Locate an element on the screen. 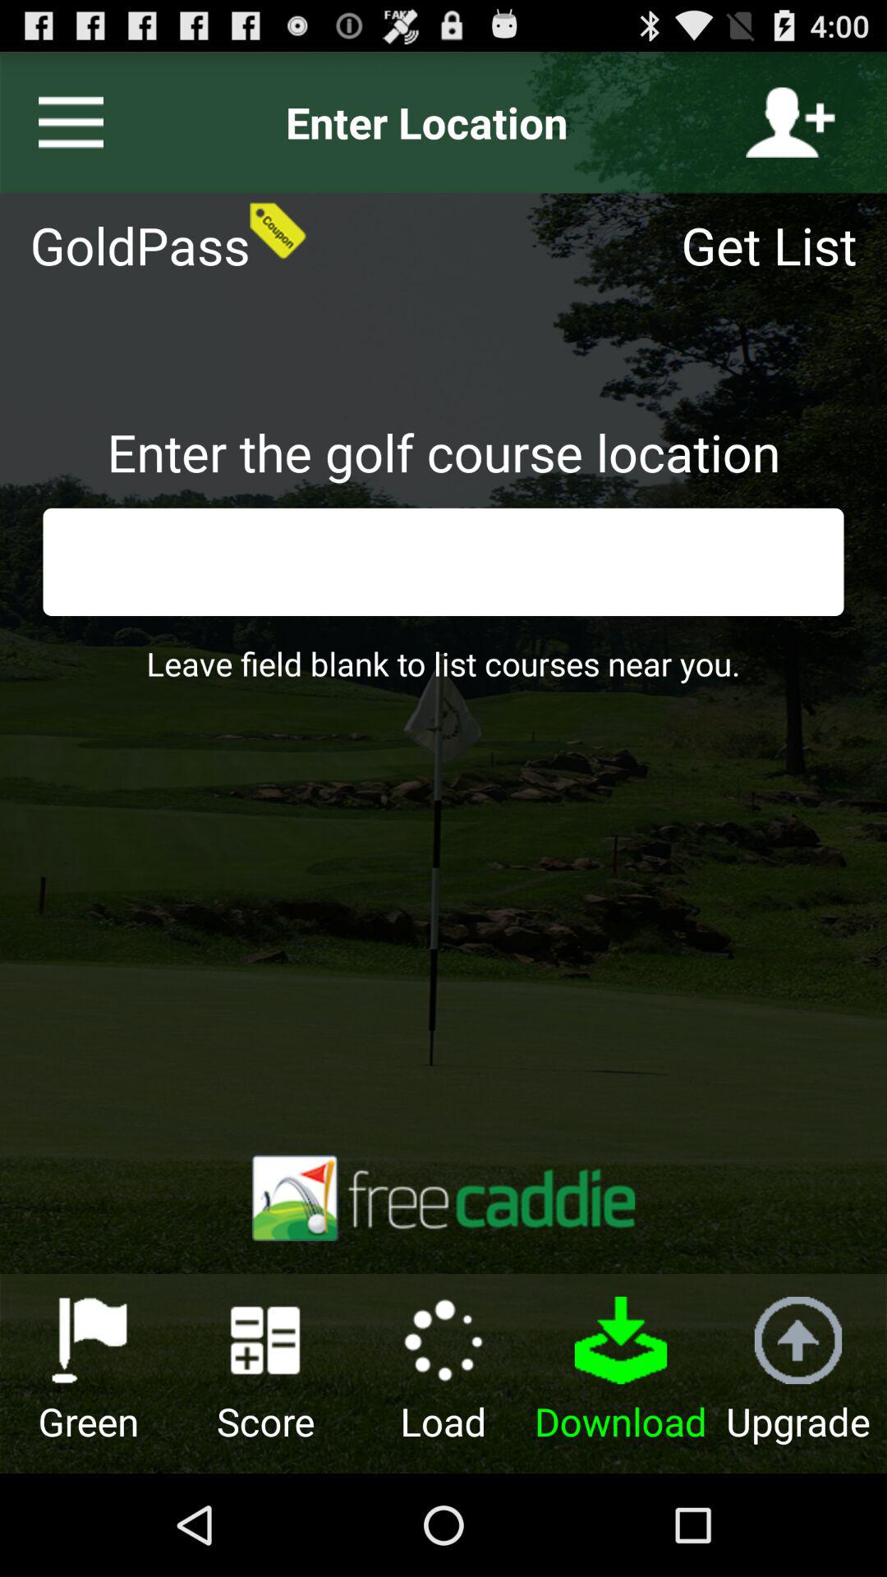 This screenshot has width=887, height=1577. toggle bookmark option is located at coordinates (64, 122).